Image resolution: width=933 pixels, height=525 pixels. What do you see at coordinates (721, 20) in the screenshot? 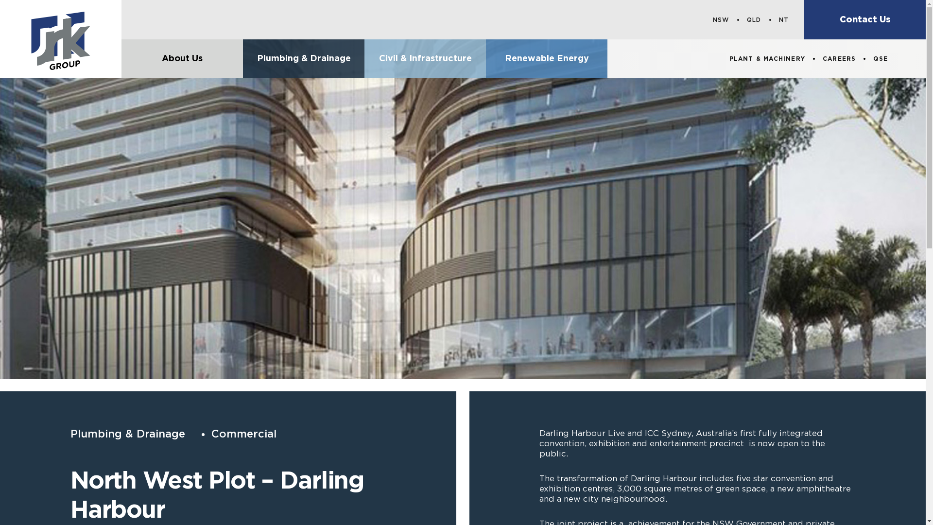
I see `NSW` at bounding box center [721, 20].